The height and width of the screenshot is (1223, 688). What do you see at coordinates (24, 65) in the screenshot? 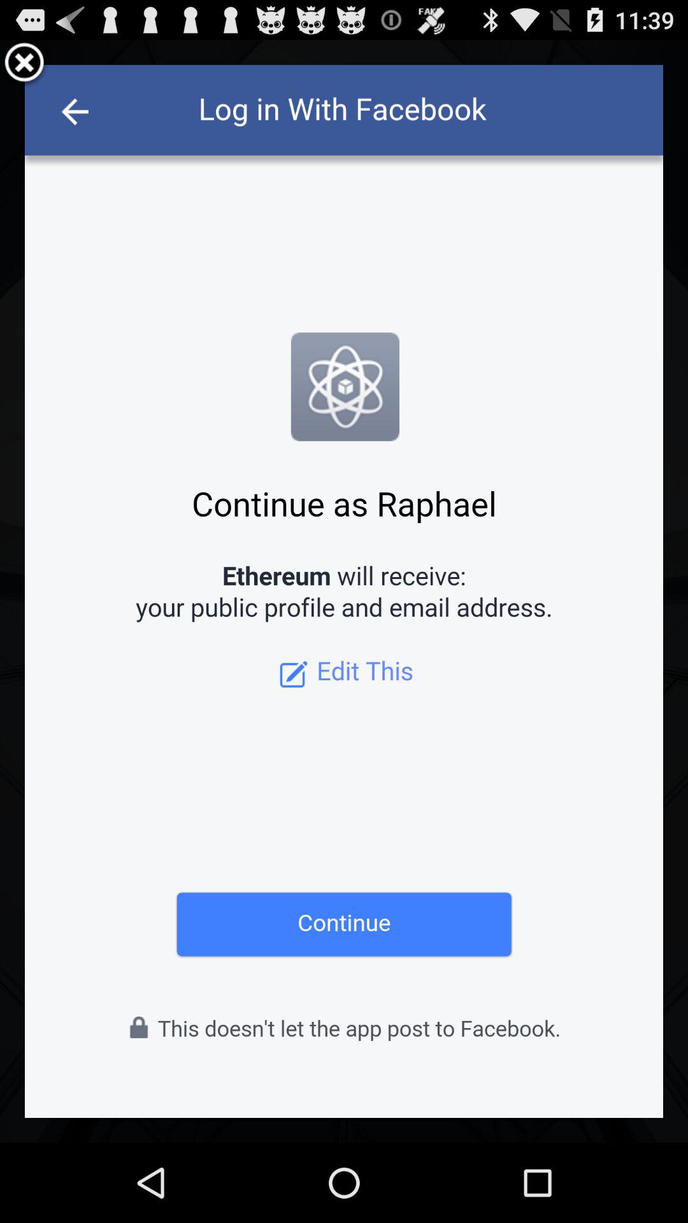
I see `exit` at bounding box center [24, 65].